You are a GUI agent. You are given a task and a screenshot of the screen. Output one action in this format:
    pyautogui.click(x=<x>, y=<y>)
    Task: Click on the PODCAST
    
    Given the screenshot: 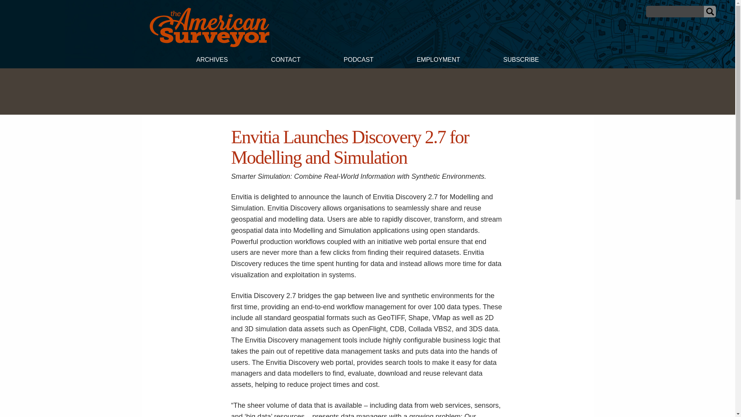 What is the action you would take?
    pyautogui.click(x=359, y=61)
    